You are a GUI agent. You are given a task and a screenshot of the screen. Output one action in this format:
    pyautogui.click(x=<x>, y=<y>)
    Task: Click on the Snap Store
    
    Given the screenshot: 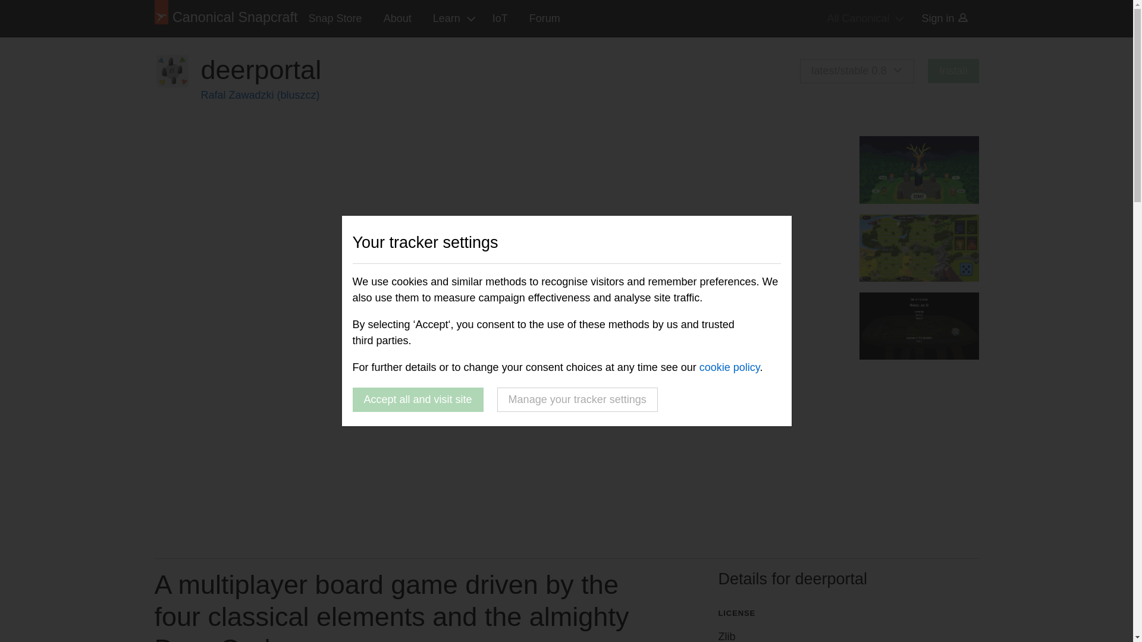 What is the action you would take?
    pyautogui.click(x=335, y=18)
    